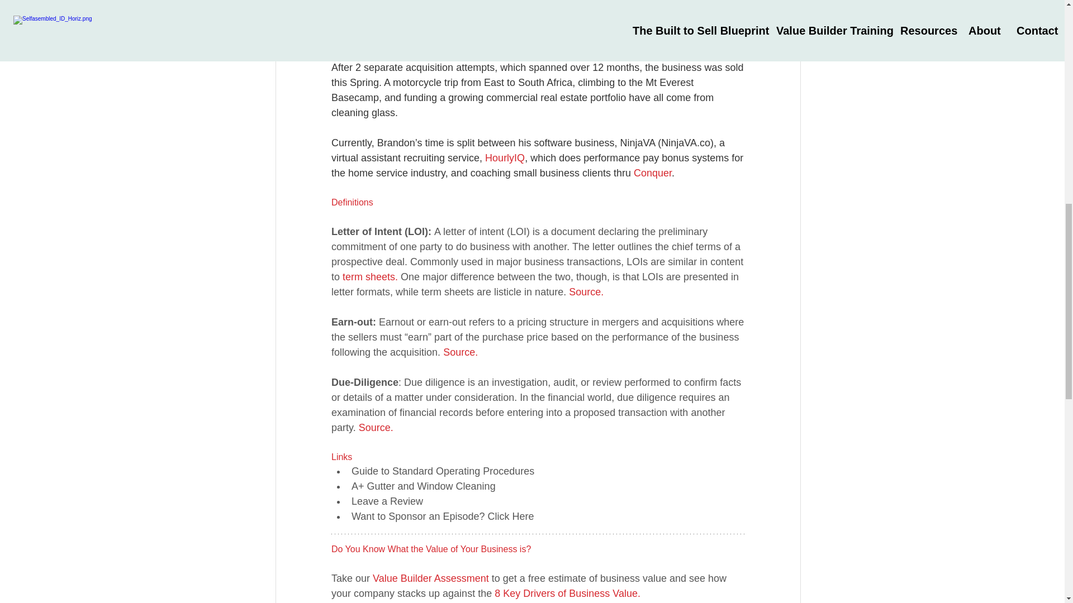 The width and height of the screenshot is (1073, 603). What do you see at coordinates (586, 292) in the screenshot?
I see `Source.` at bounding box center [586, 292].